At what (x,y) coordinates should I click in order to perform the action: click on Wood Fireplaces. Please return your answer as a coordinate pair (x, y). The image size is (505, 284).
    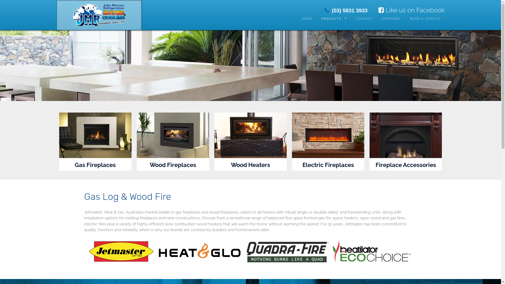
    Looking at the image, I should click on (173, 165).